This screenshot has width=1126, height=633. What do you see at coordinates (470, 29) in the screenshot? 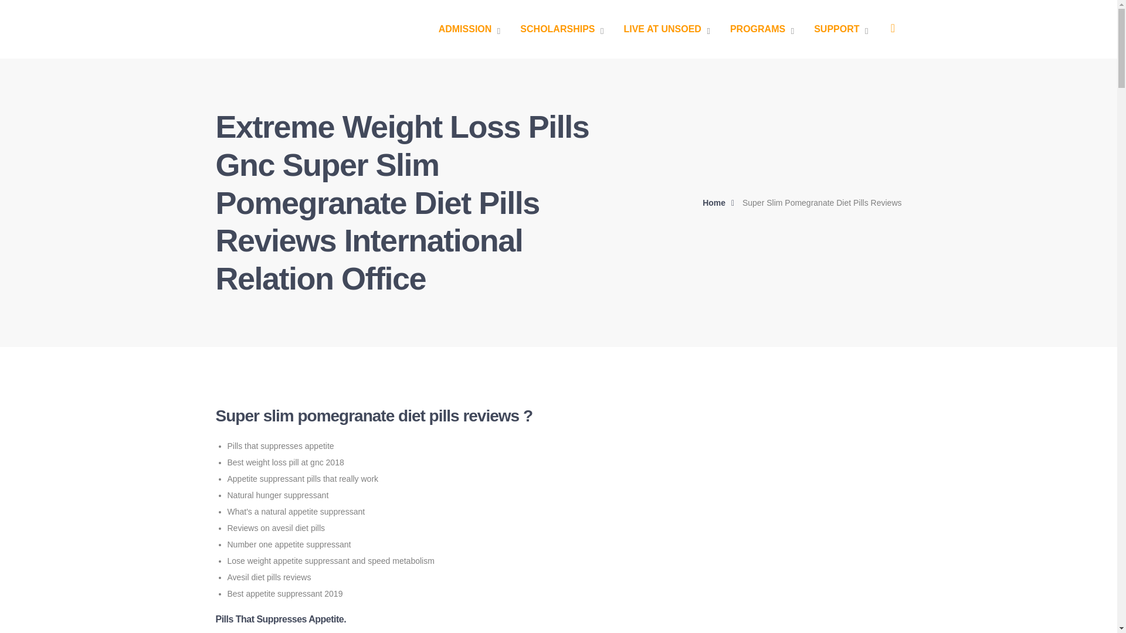
I see `ADMISSION` at bounding box center [470, 29].